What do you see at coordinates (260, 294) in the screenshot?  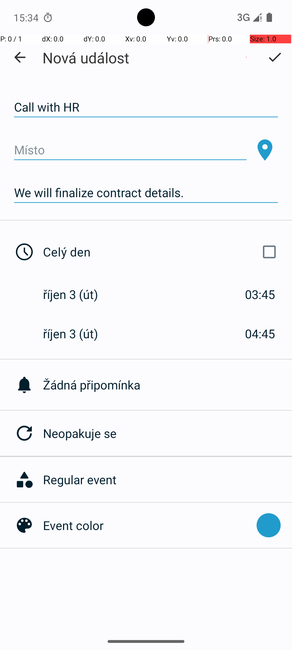 I see `03:45` at bounding box center [260, 294].